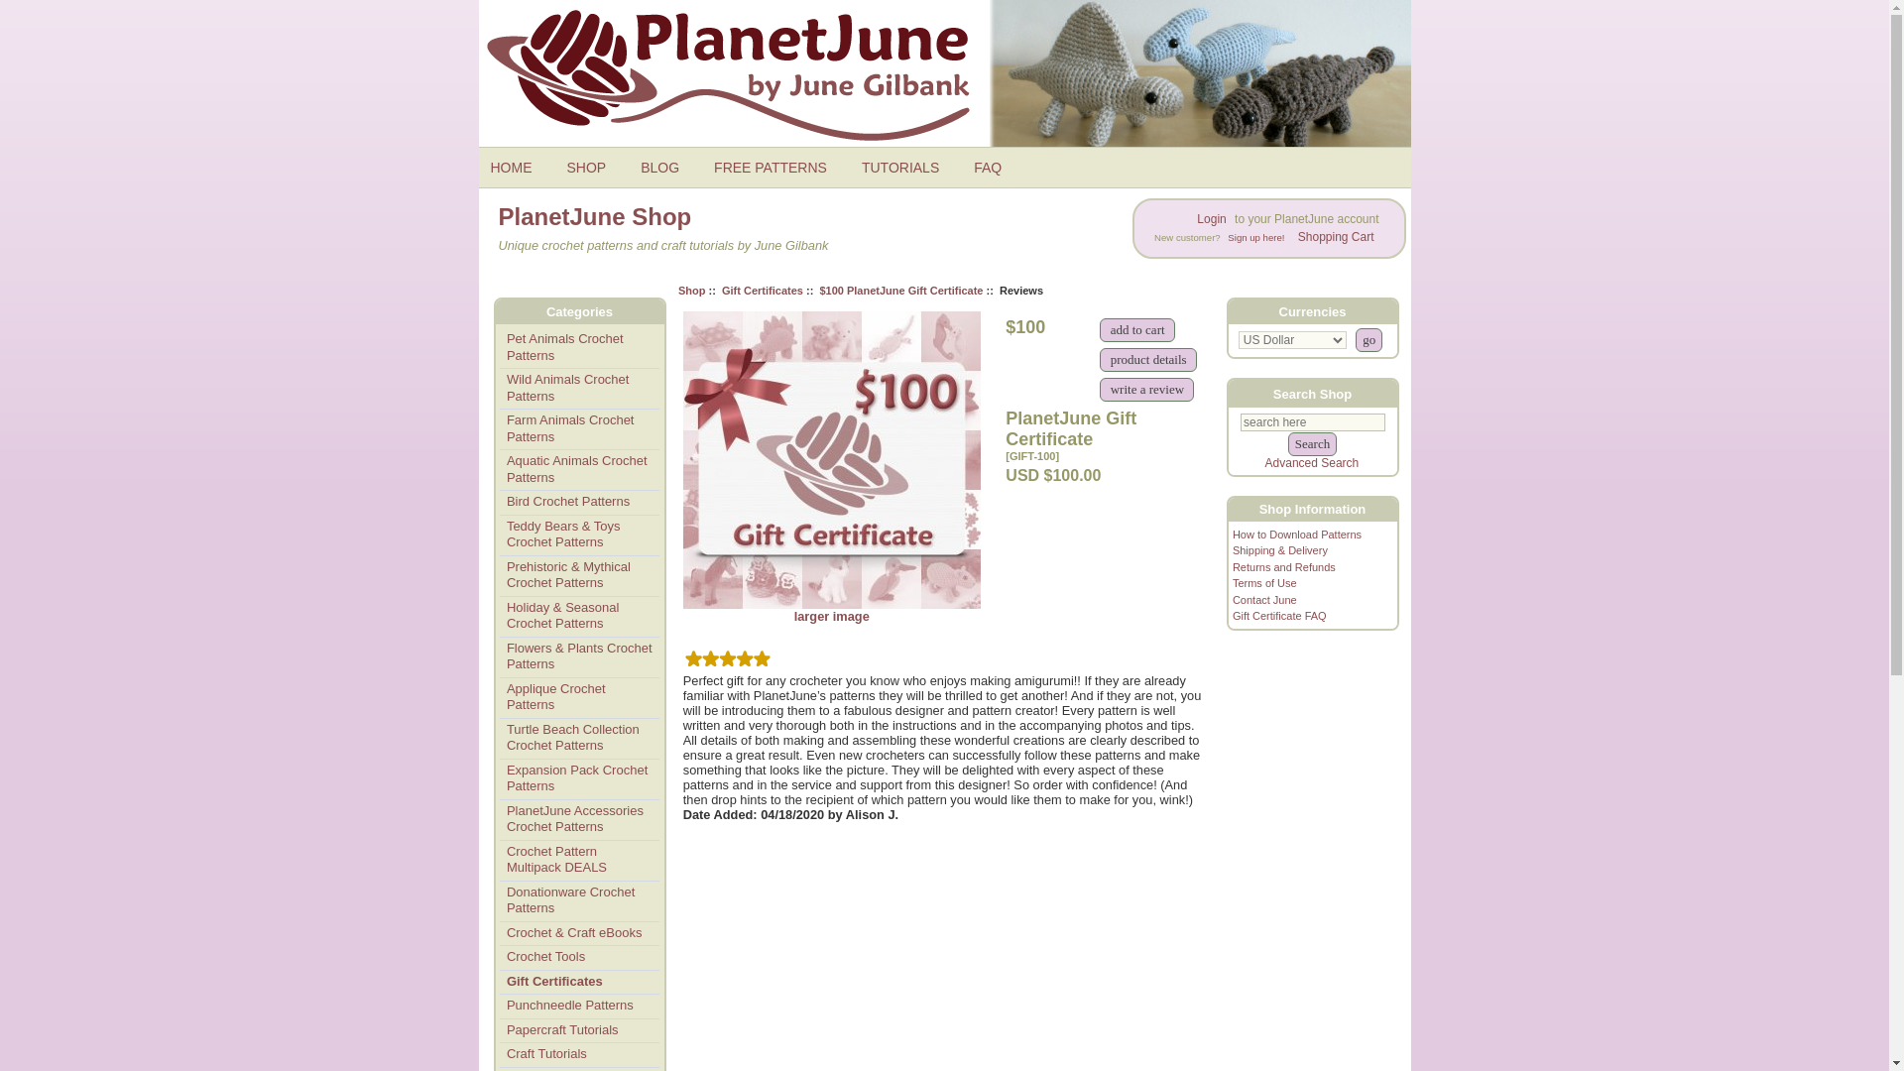 The height and width of the screenshot is (1071, 1904). Describe the element at coordinates (1368, 339) in the screenshot. I see `go` at that location.